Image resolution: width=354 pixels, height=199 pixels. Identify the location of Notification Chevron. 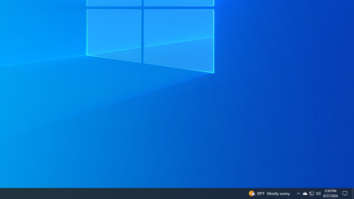
(311, 193).